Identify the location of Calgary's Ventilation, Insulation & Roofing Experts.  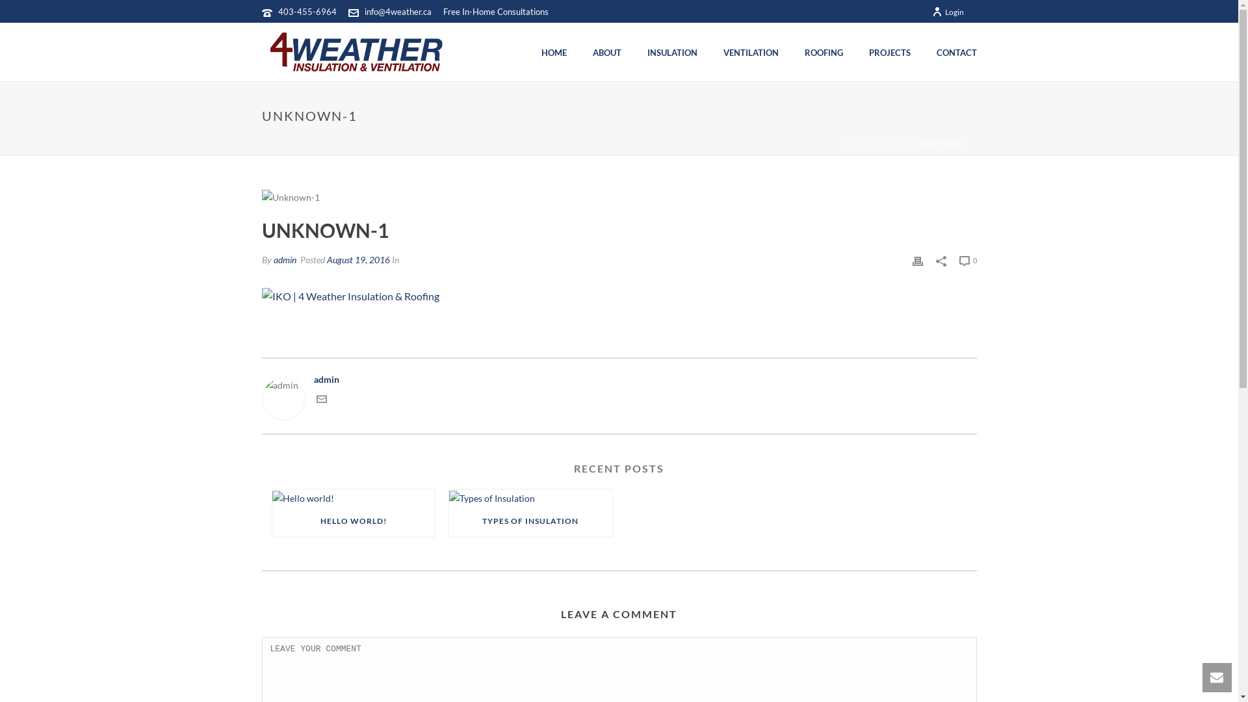
(356, 52).